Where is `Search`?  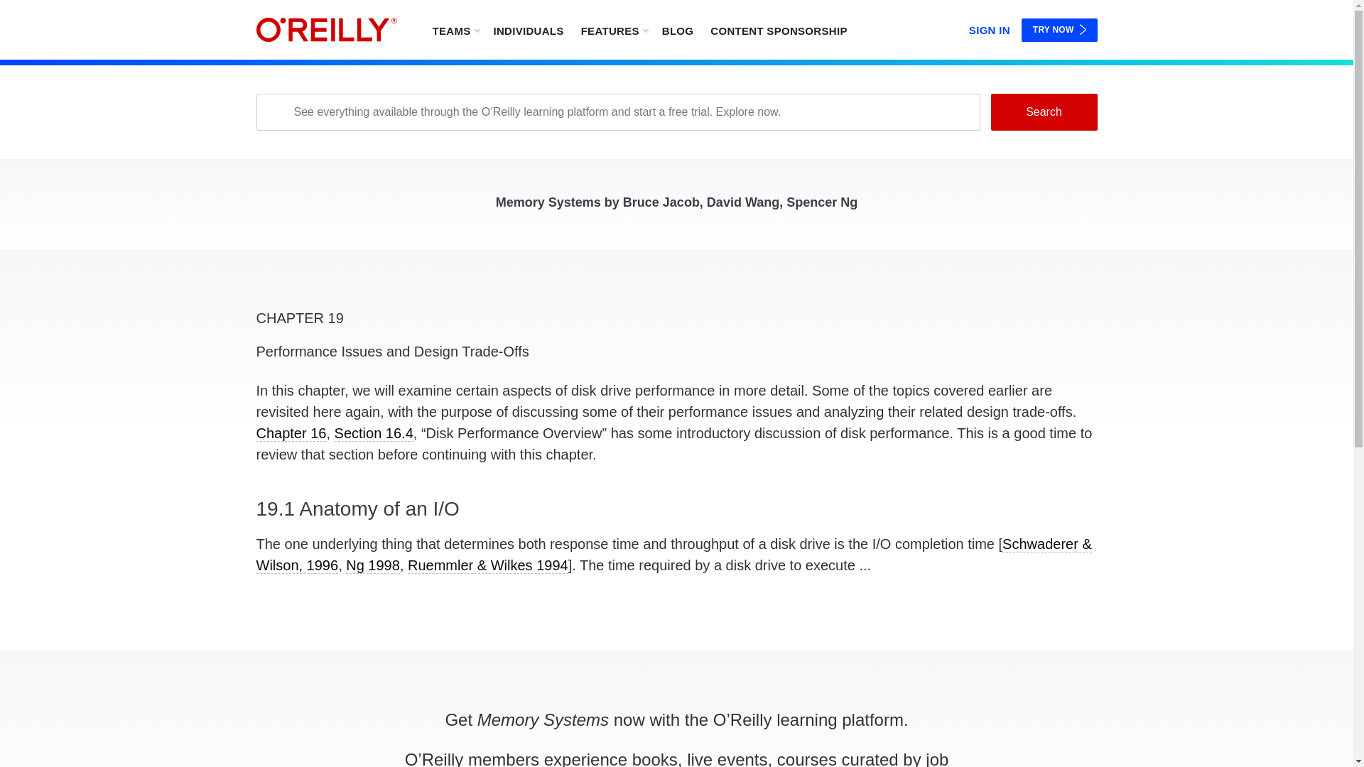
Search is located at coordinates (1043, 111).